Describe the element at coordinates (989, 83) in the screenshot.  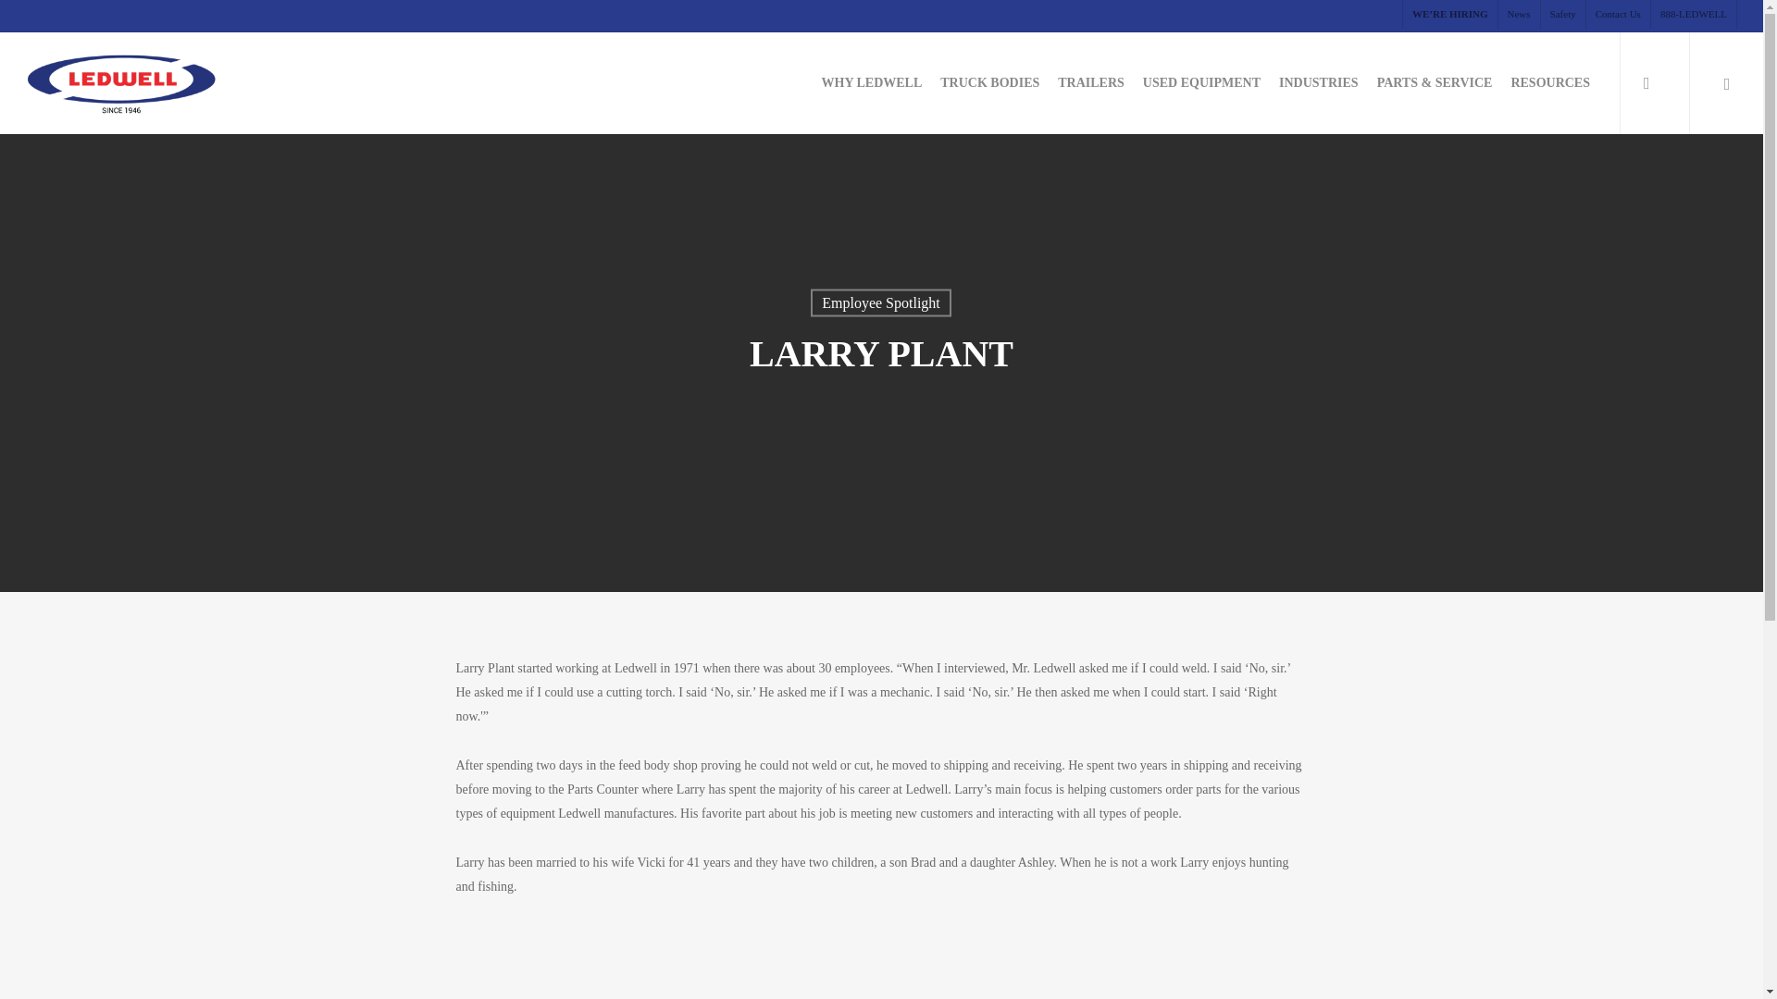
I see `TRUCK BODIES` at that location.